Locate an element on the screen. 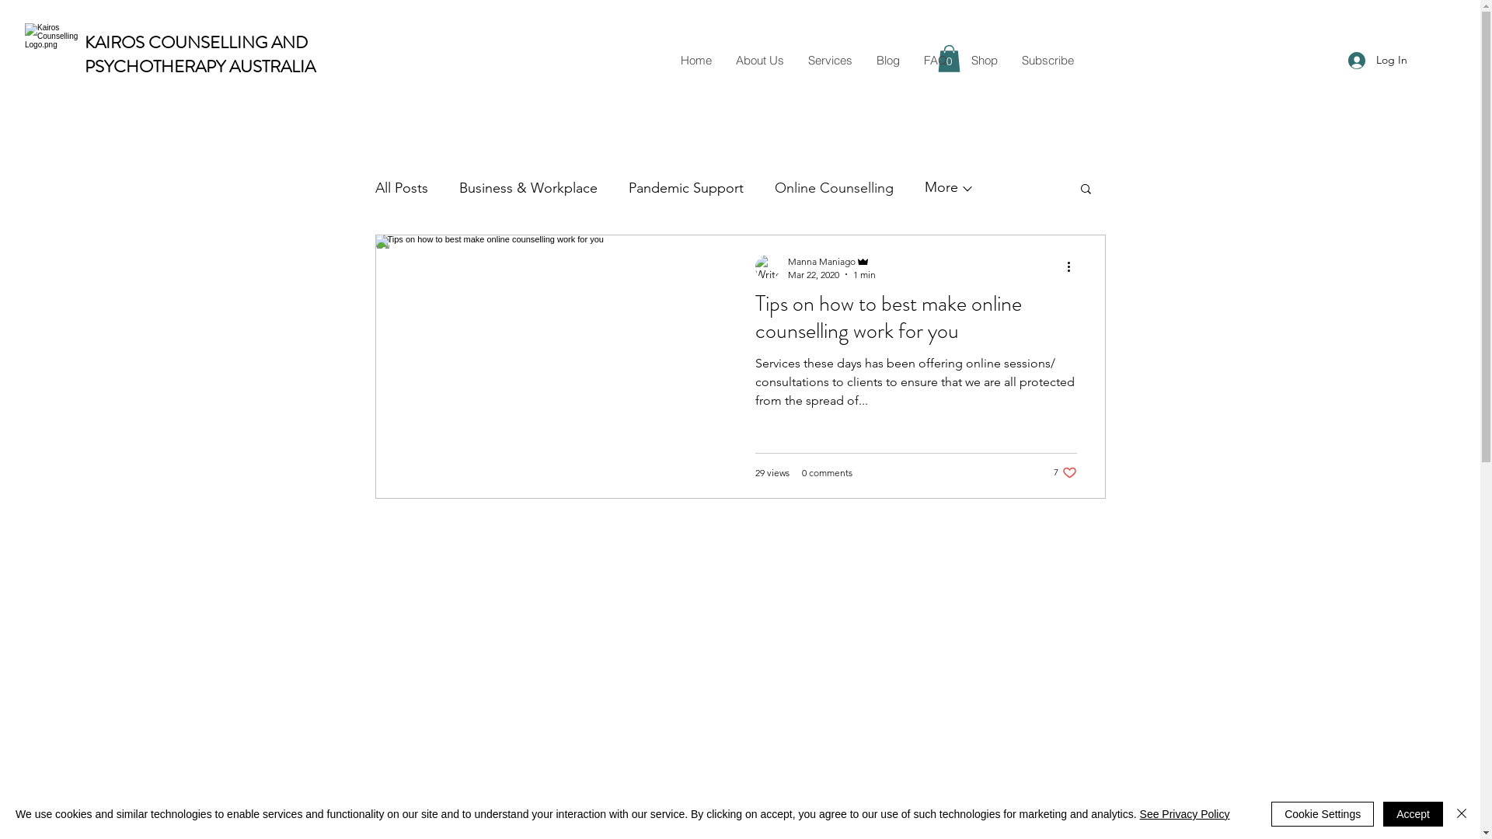 This screenshot has height=839, width=1492. FAQ is located at coordinates (934, 61).